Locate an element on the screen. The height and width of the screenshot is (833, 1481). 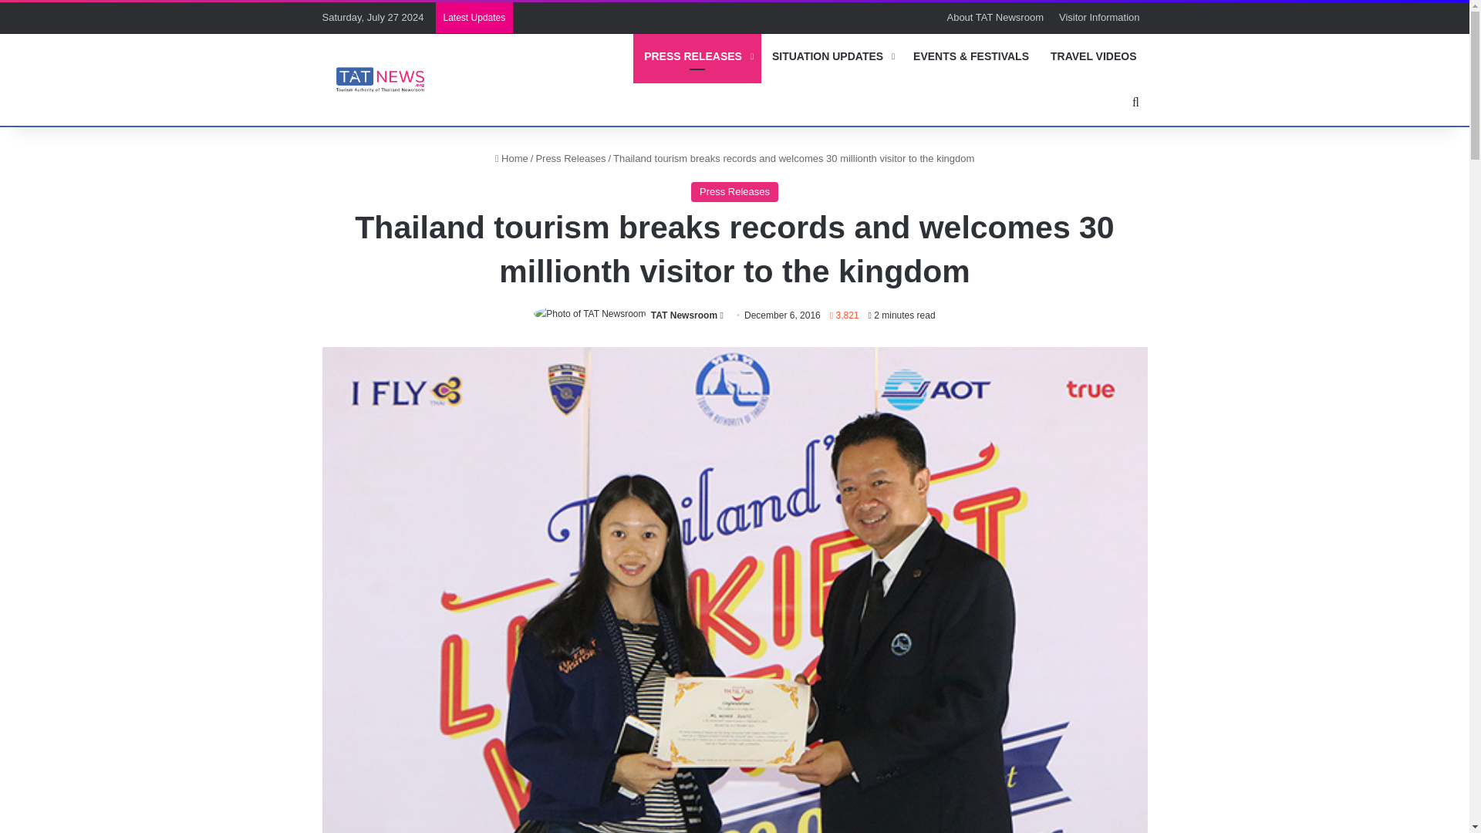
TAT Newsroom is located at coordinates (380, 79).